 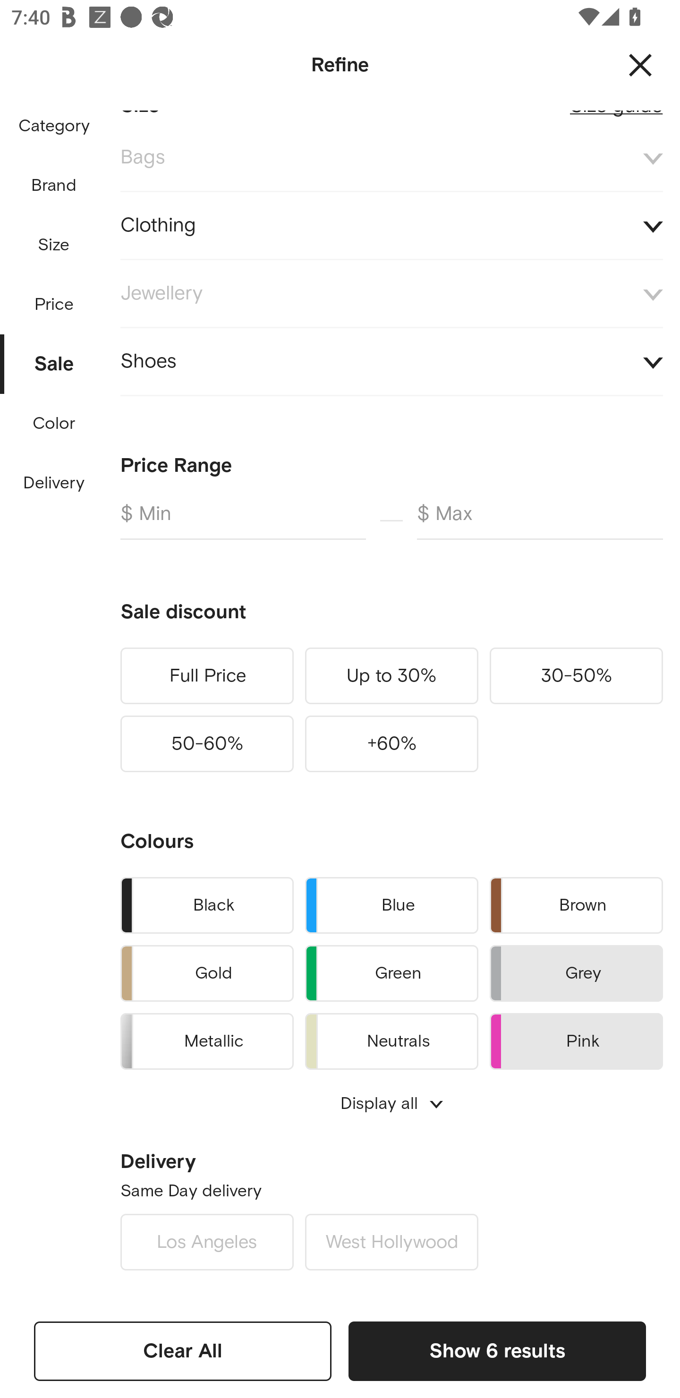 I want to click on +60%, so click(x=391, y=743).